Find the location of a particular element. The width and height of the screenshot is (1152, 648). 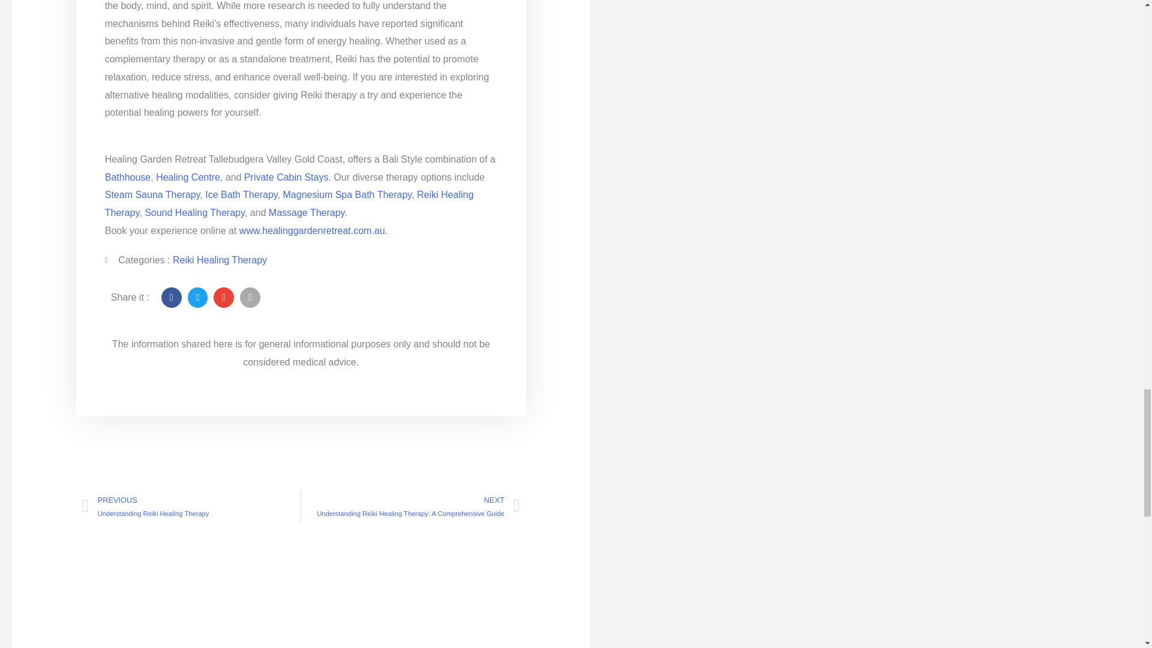

Steam Sauna Therapy is located at coordinates (152, 194).